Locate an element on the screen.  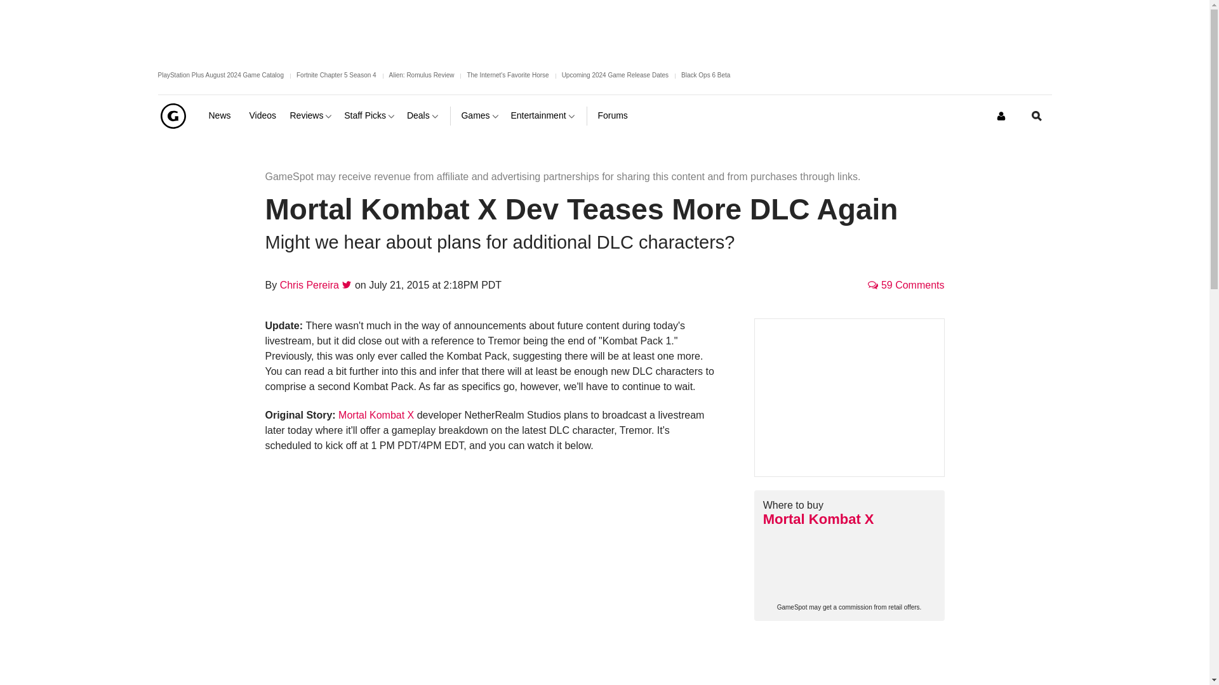
Reviews is located at coordinates (312, 115).